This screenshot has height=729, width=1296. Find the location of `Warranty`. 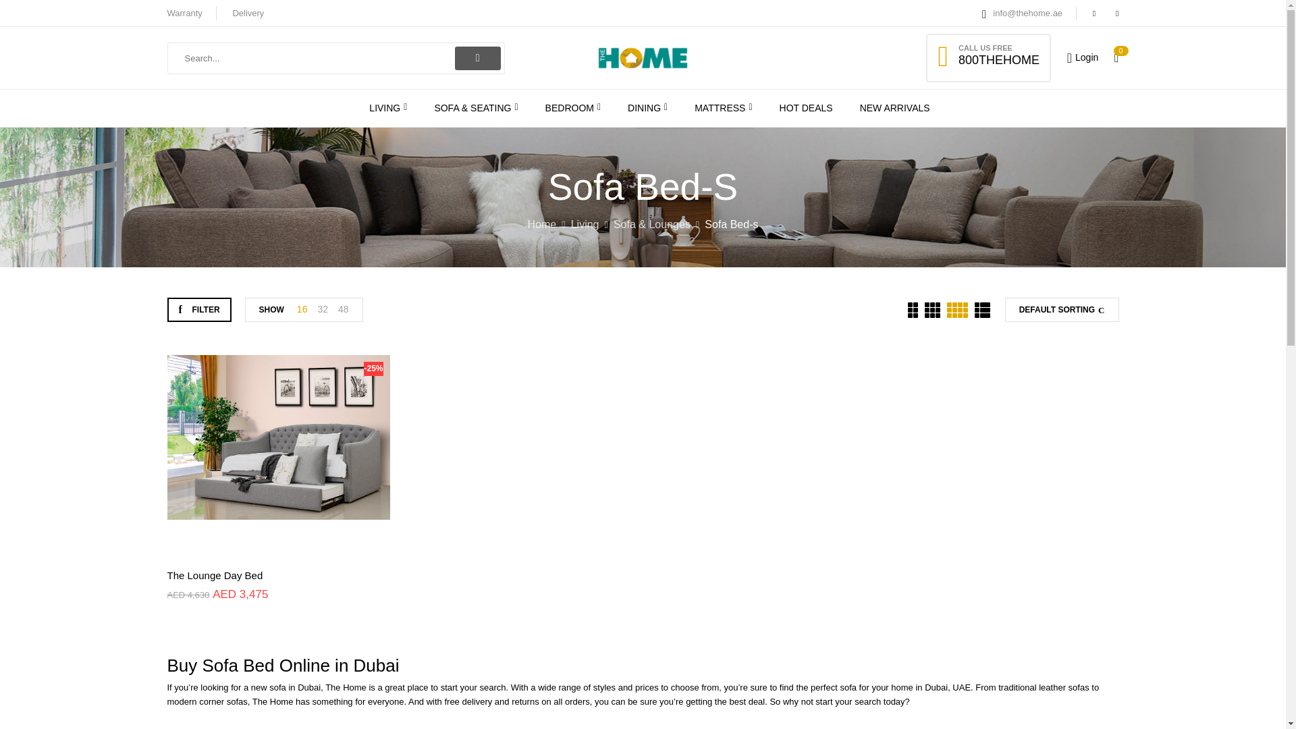

Warranty is located at coordinates (184, 13).